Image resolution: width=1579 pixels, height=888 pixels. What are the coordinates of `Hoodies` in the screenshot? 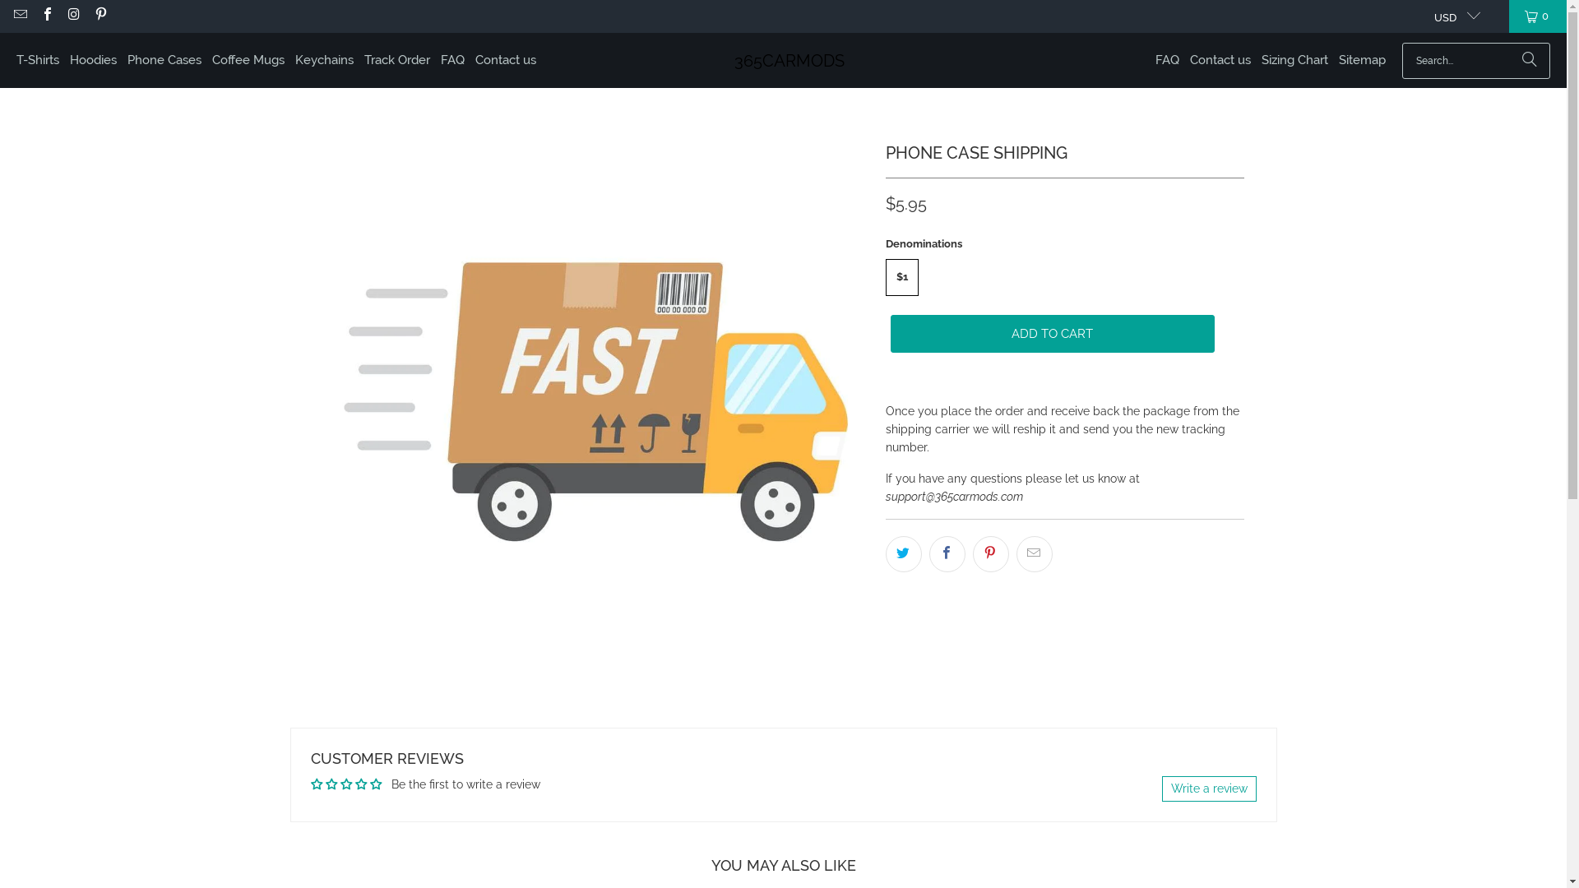 It's located at (94, 61).